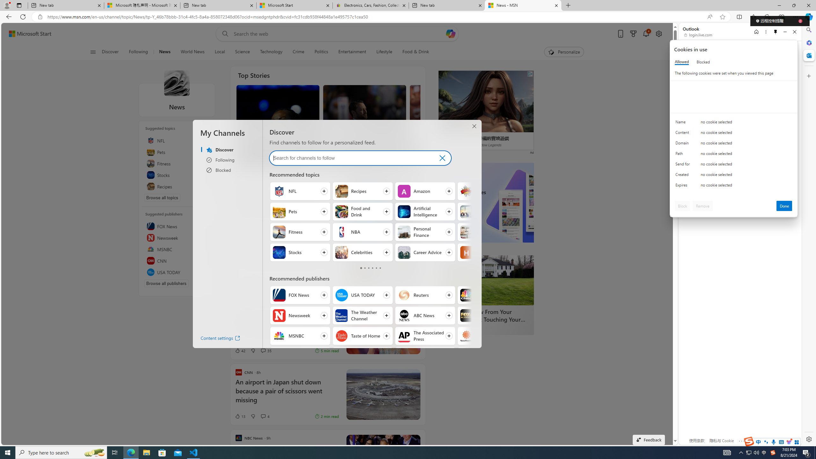  Describe the element at coordinates (177, 163) in the screenshot. I see `Fitness` at that location.